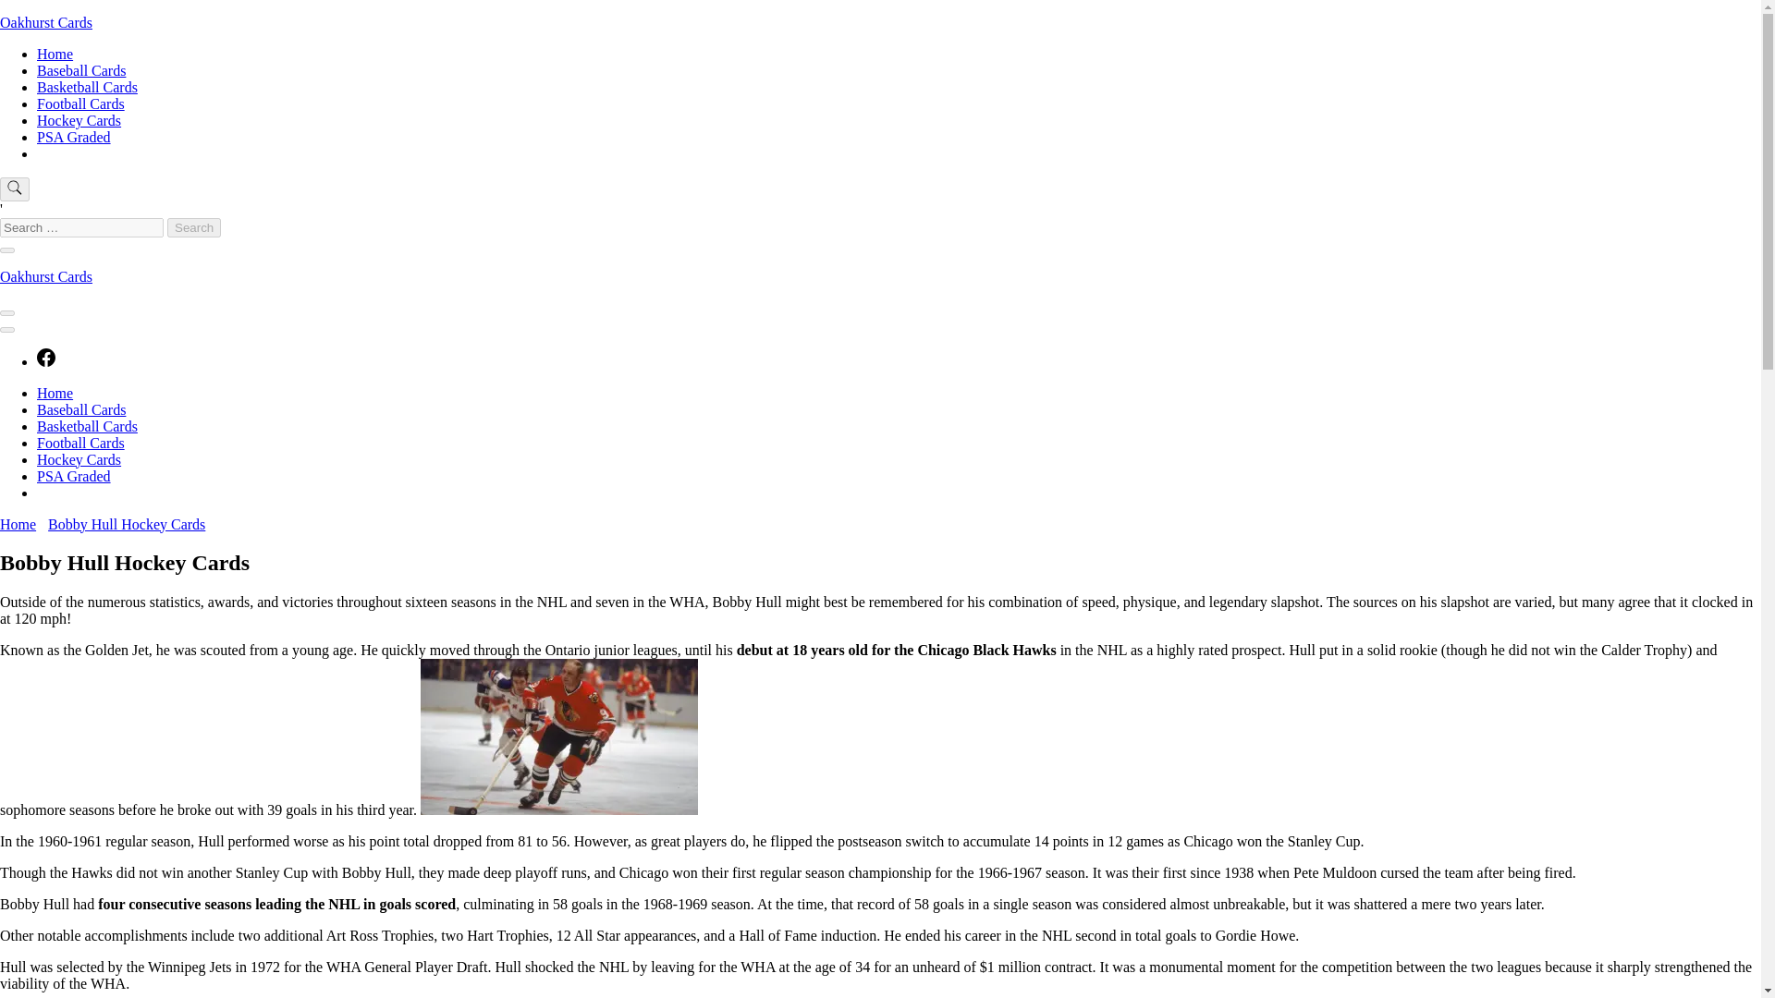  What do you see at coordinates (55, 54) in the screenshot?
I see `Home` at bounding box center [55, 54].